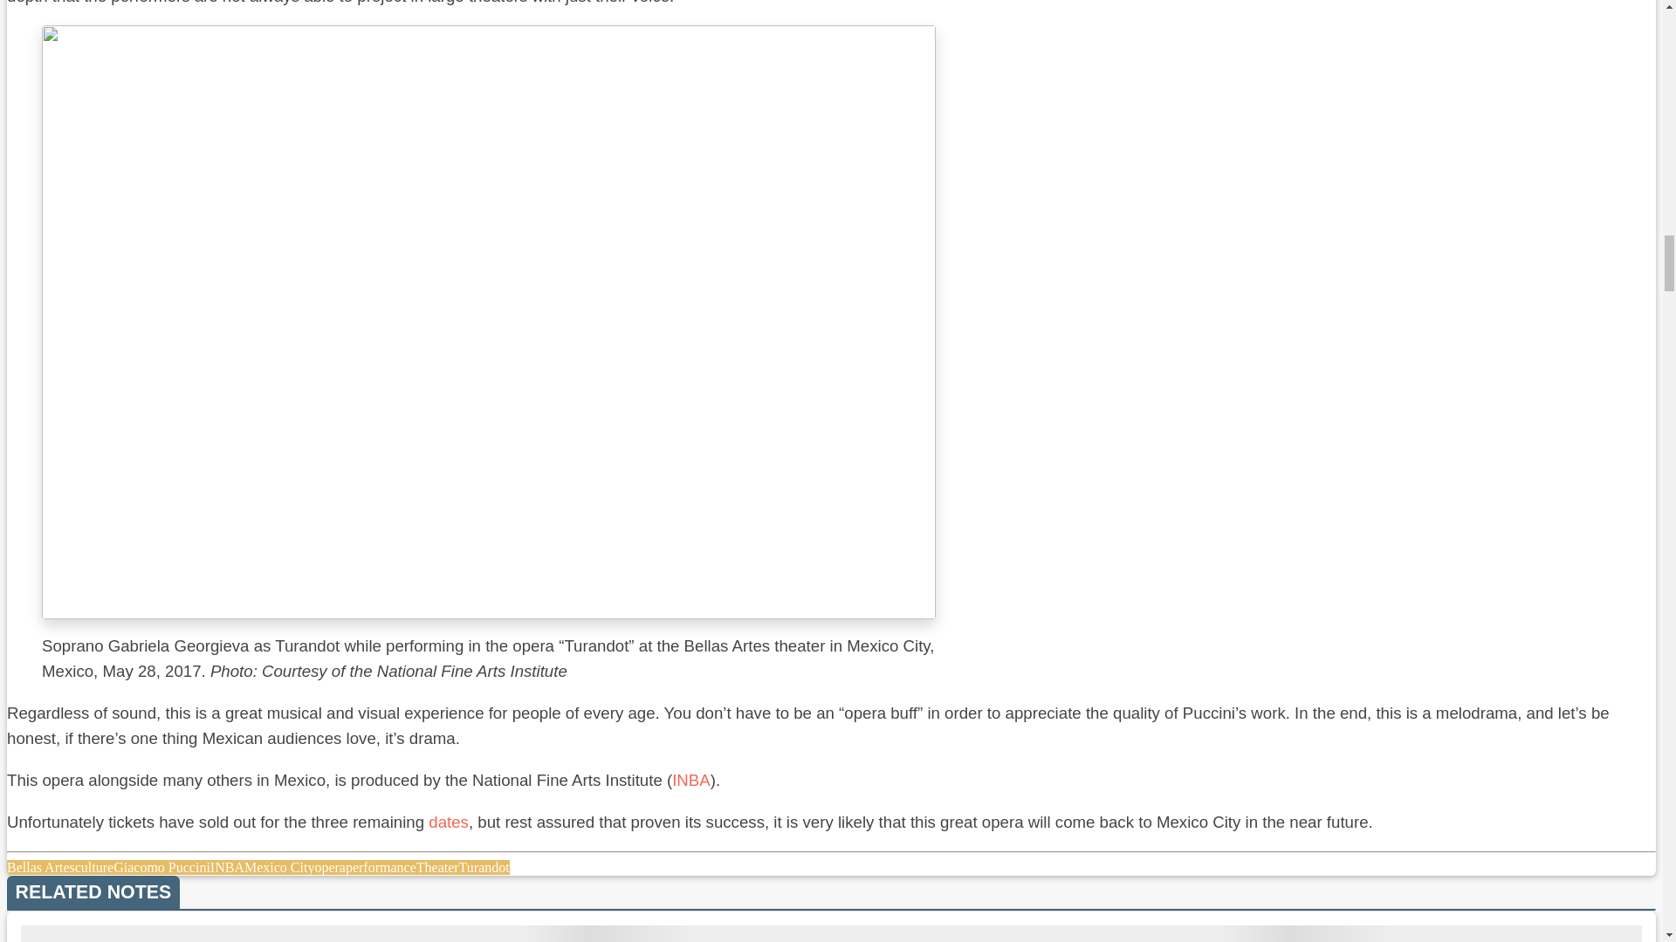 This screenshot has width=1676, height=942. I want to click on dates, so click(449, 822).